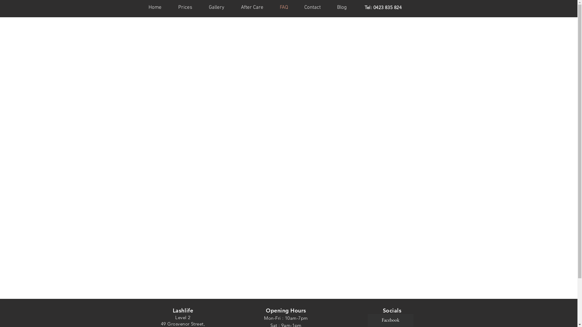  Describe the element at coordinates (185, 8) in the screenshot. I see `Prices` at that location.